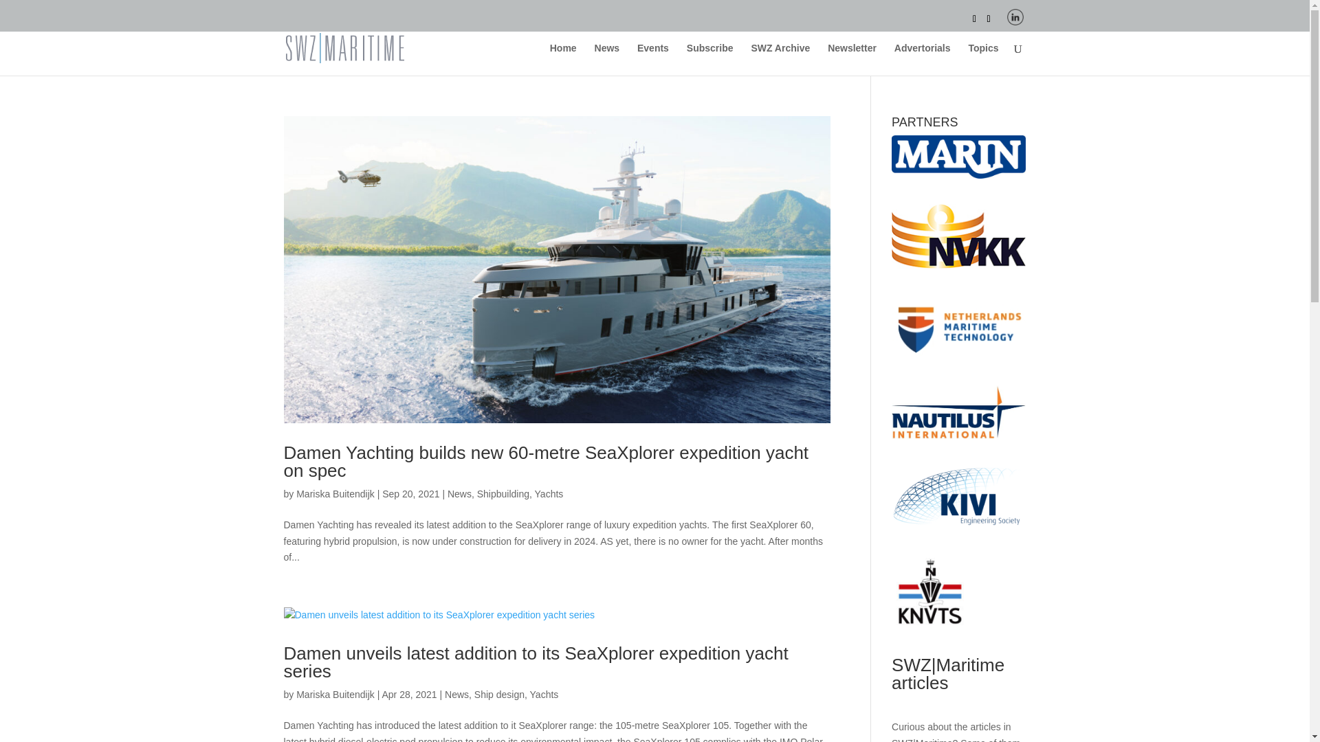 The height and width of the screenshot is (742, 1320). What do you see at coordinates (958, 157) in the screenshot?
I see `PARTNERS` at bounding box center [958, 157].